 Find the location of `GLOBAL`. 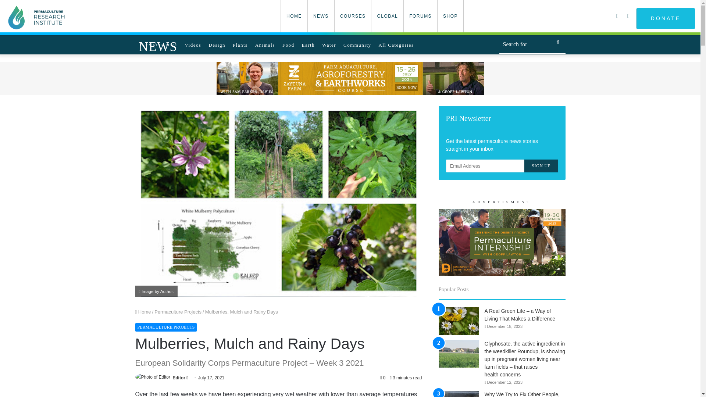

GLOBAL is located at coordinates (387, 16).